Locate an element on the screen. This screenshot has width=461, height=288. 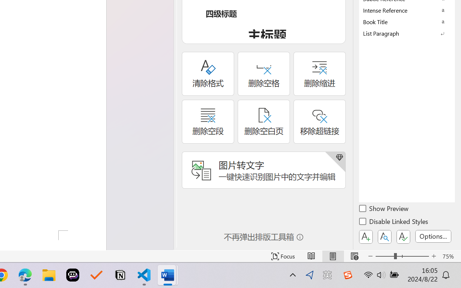
Zoom is located at coordinates (402, 256).